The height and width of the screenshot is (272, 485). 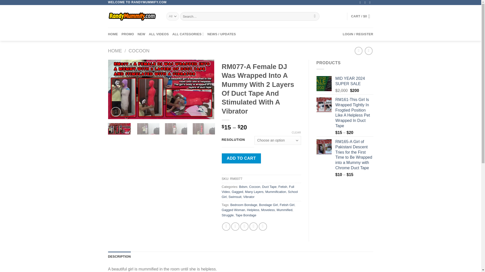 I want to click on ALL CATEGORIES, so click(x=188, y=34).